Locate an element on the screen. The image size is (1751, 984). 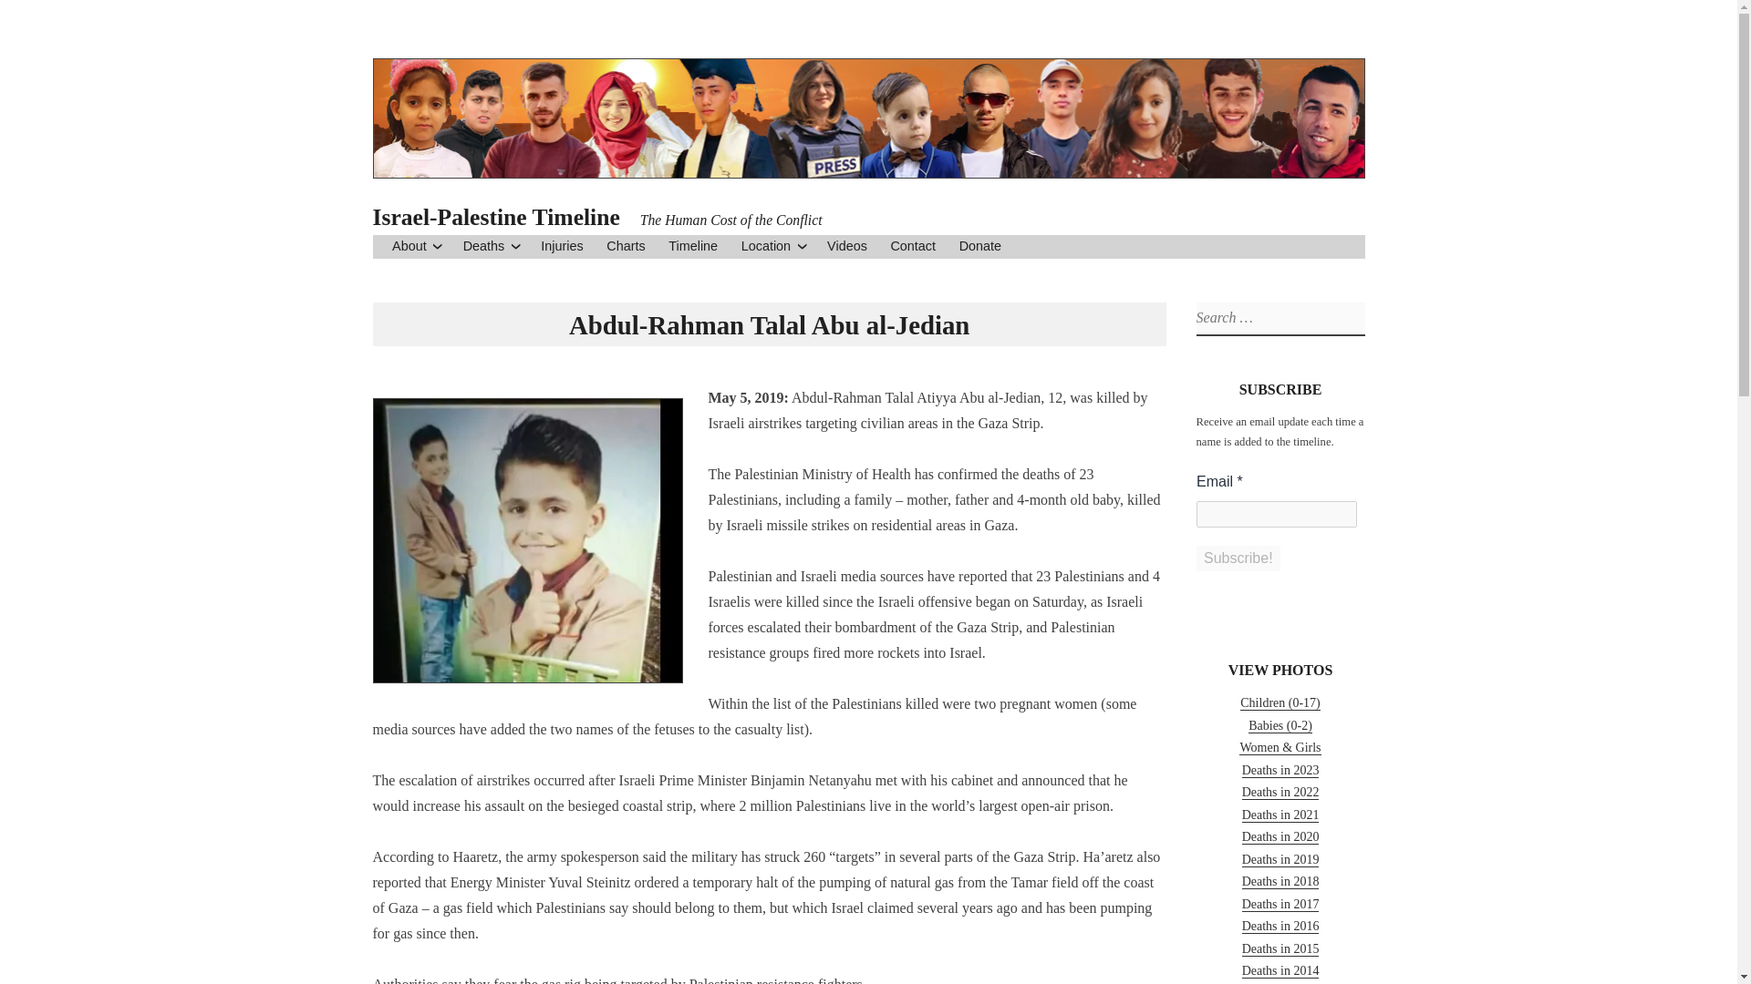
Location is located at coordinates (766, 246).